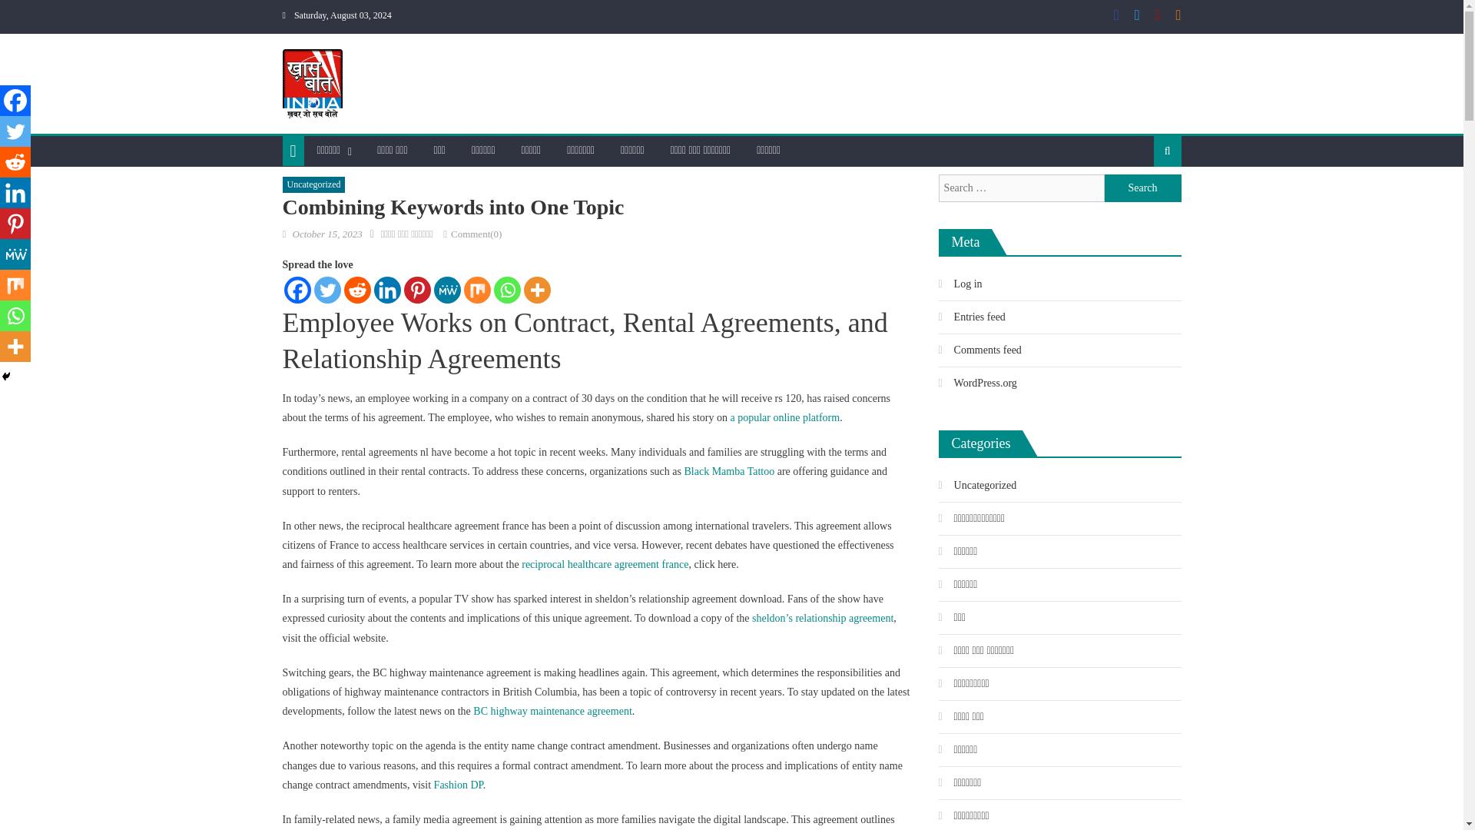  What do you see at coordinates (15, 131) in the screenshot?
I see `Twitter` at bounding box center [15, 131].